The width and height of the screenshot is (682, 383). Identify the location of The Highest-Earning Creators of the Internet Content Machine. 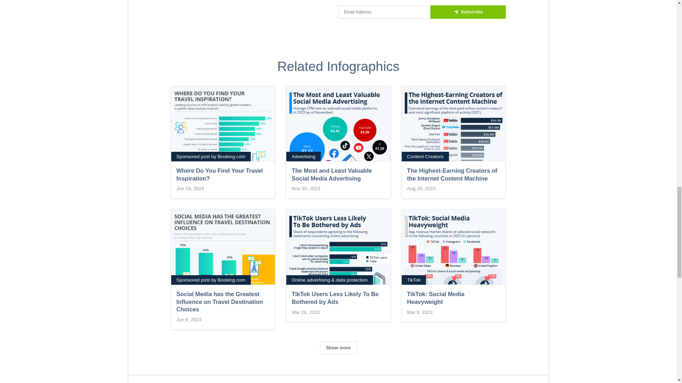
(454, 142).